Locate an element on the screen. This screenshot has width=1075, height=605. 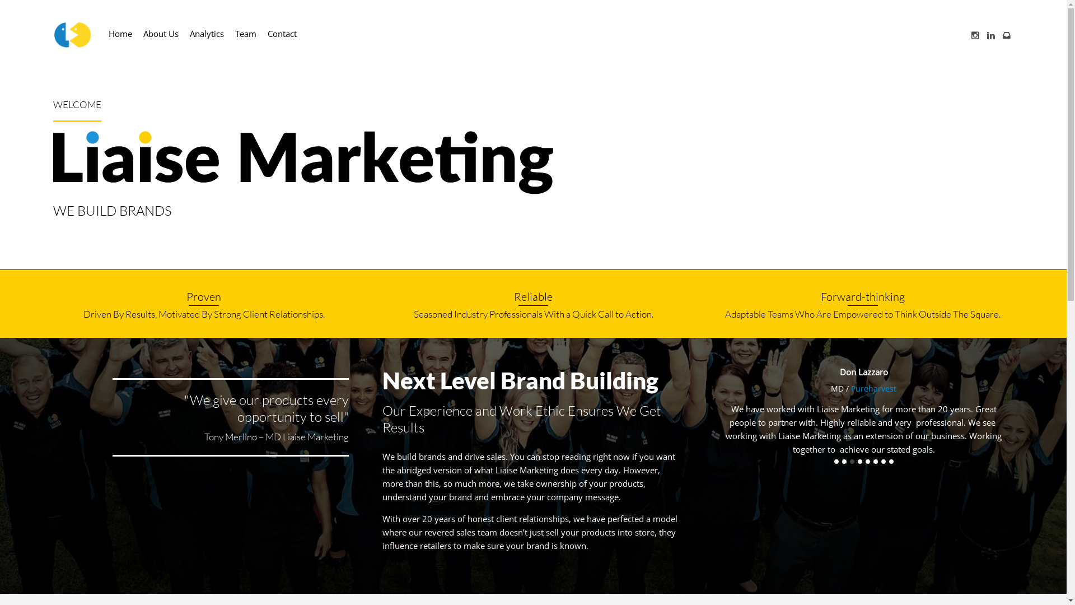
6 is located at coordinates (876, 462).